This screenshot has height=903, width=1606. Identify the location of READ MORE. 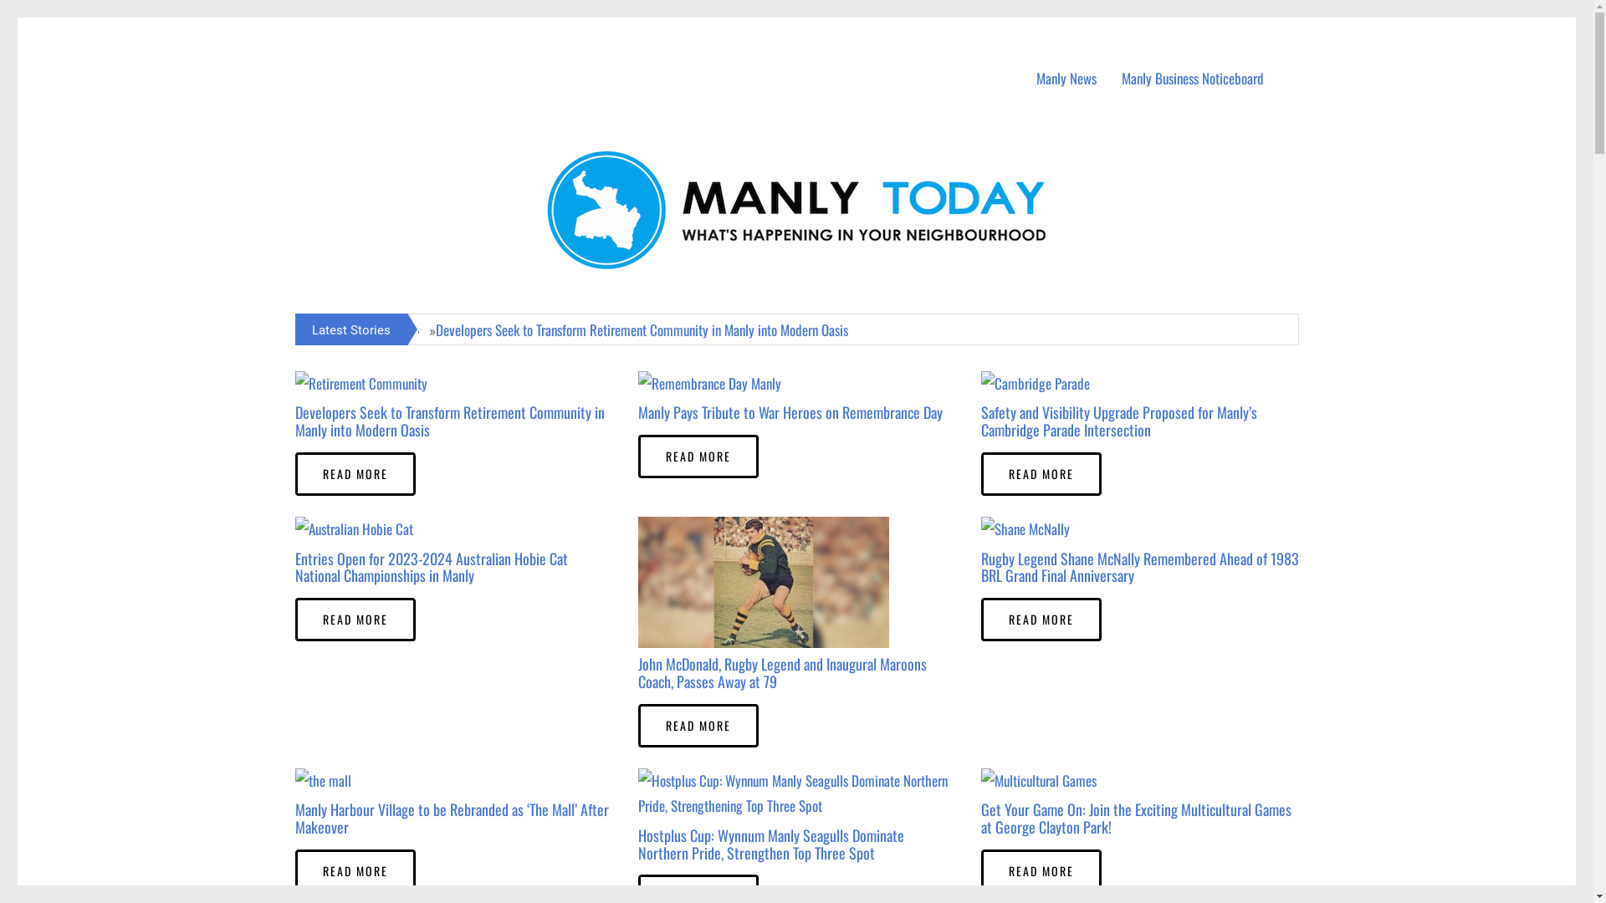
(355, 871).